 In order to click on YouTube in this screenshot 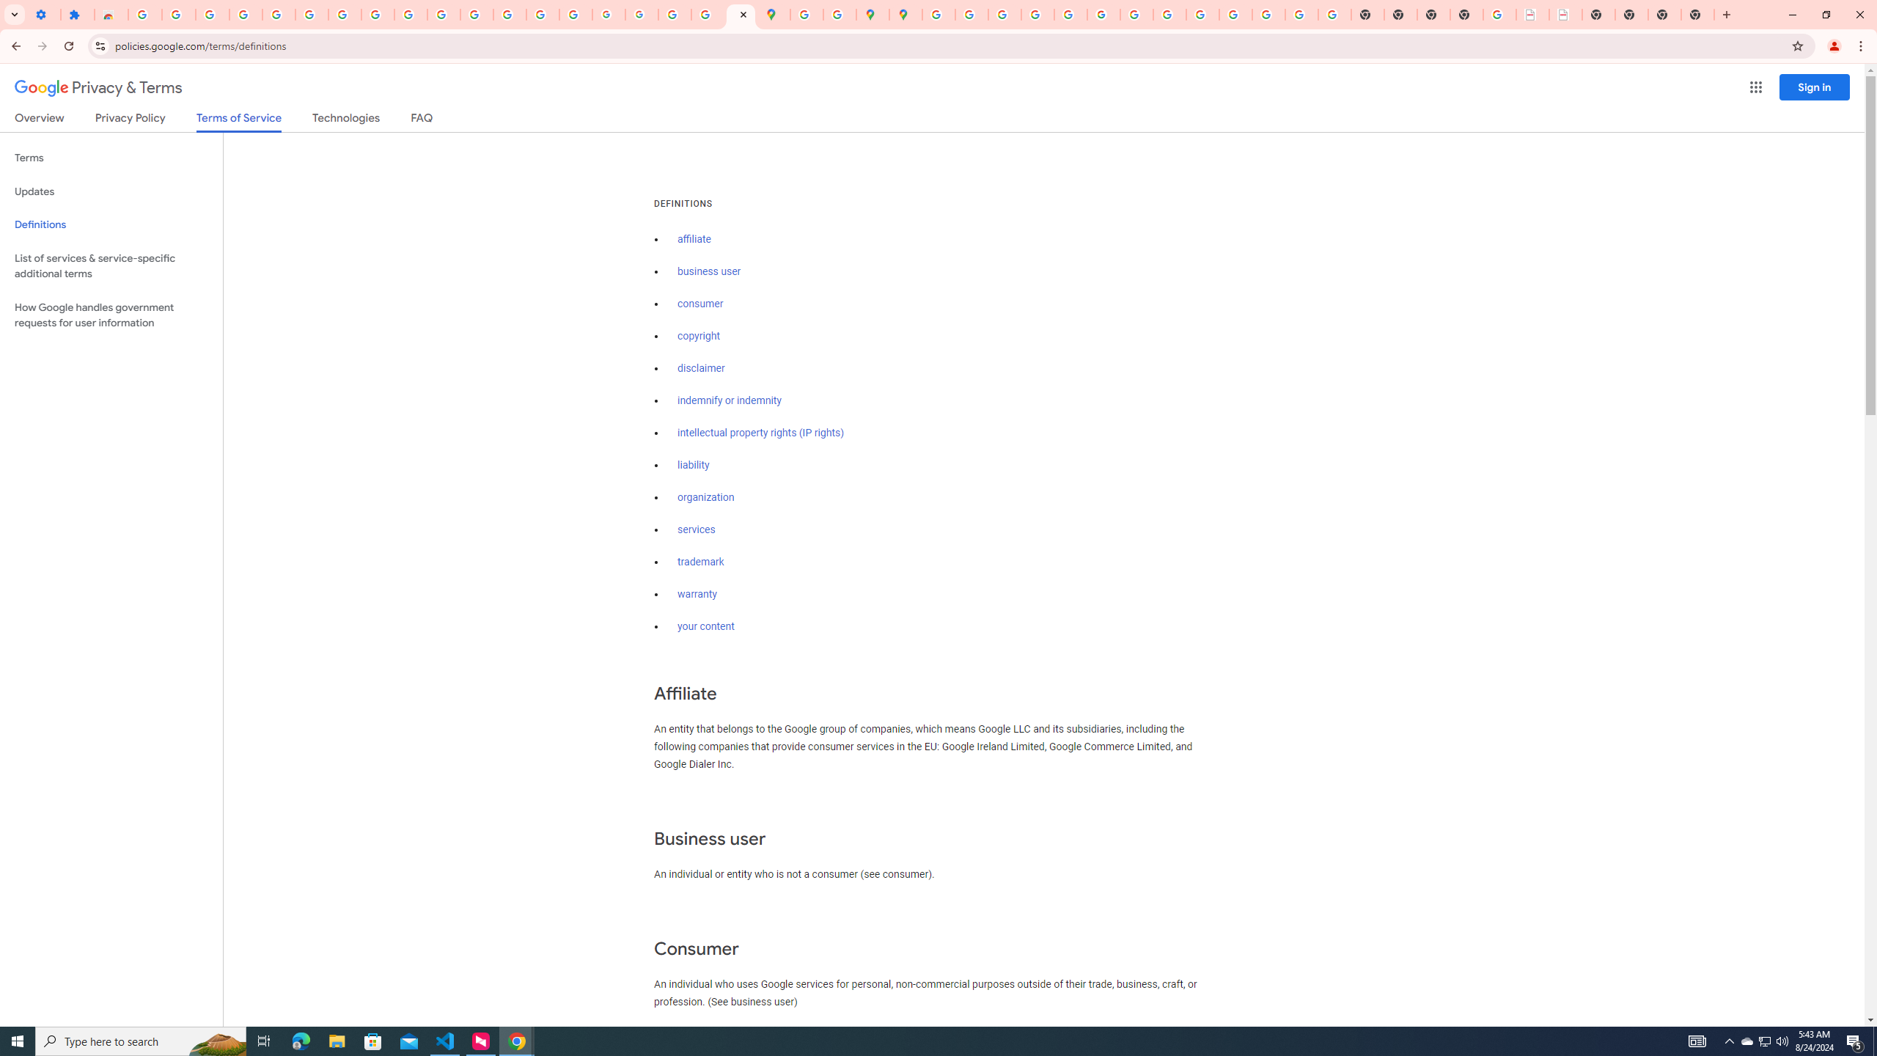, I will do `click(411, 15)`.